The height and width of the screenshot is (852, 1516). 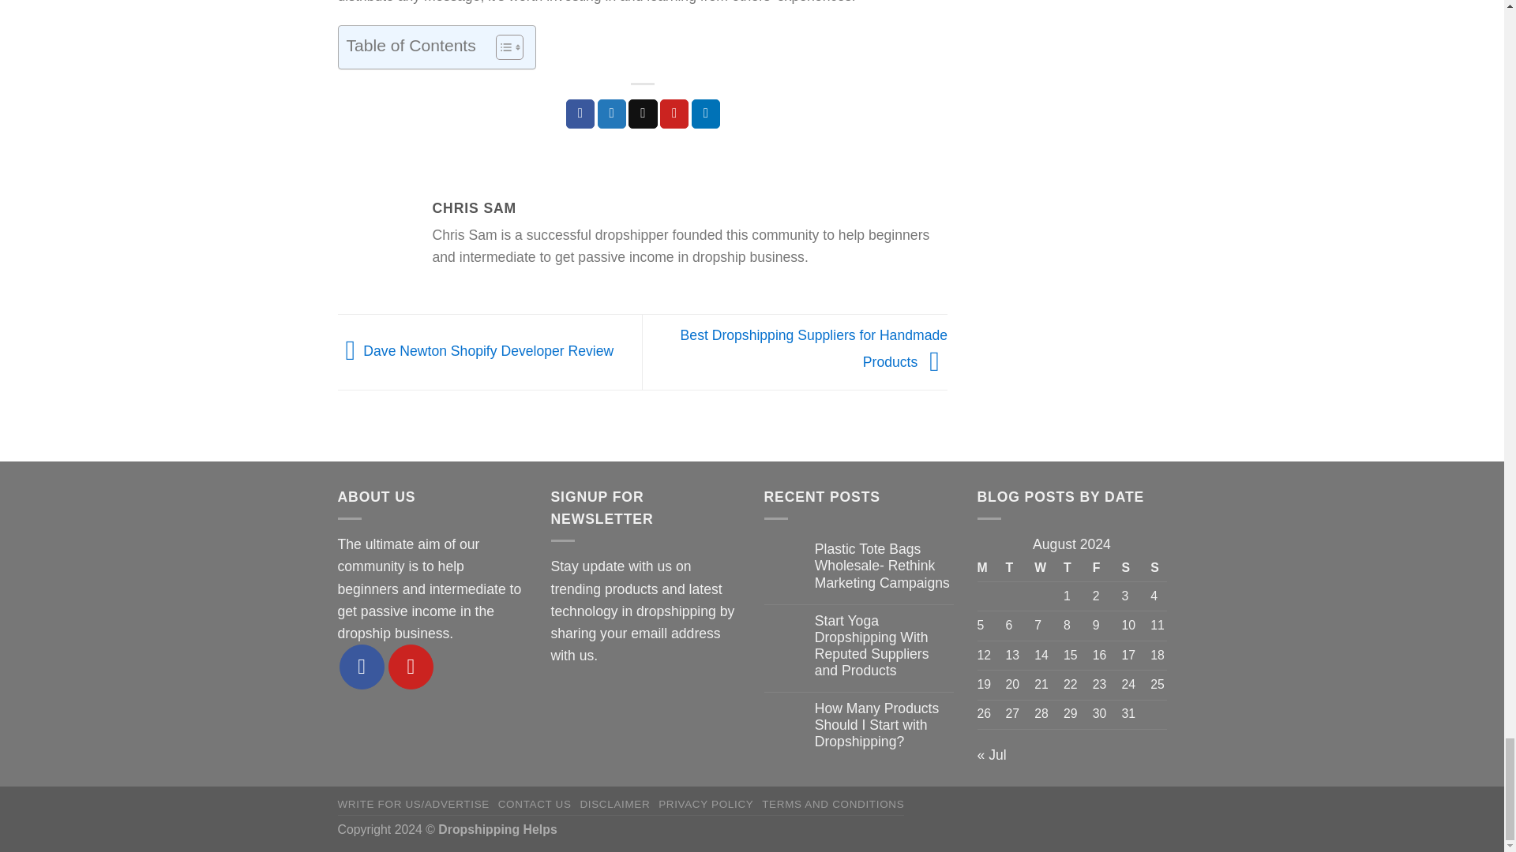 I want to click on Share on LinkedIn, so click(x=706, y=114).